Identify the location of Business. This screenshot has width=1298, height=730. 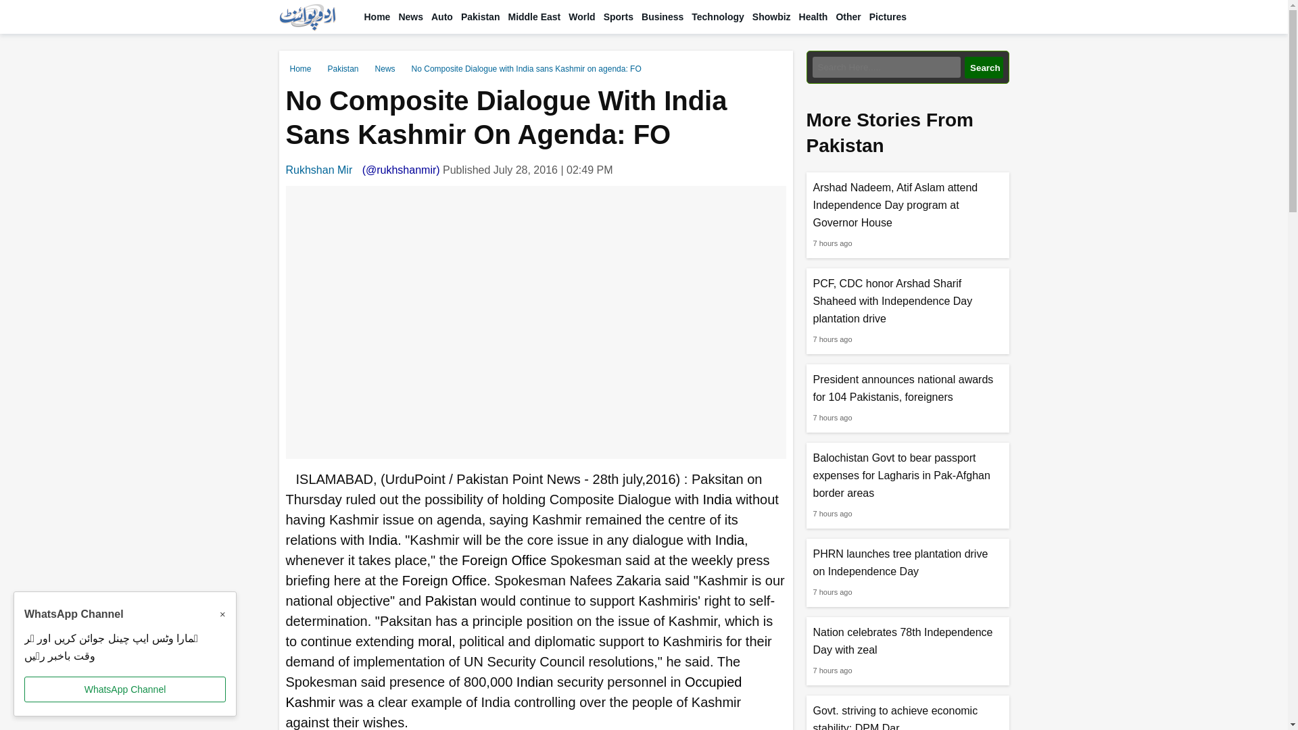
(663, 16).